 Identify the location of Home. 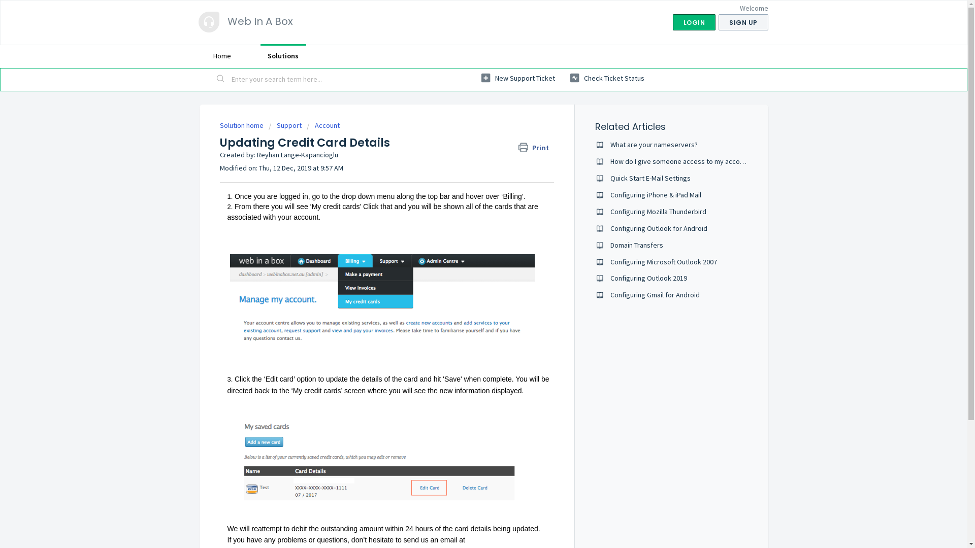
(222, 56).